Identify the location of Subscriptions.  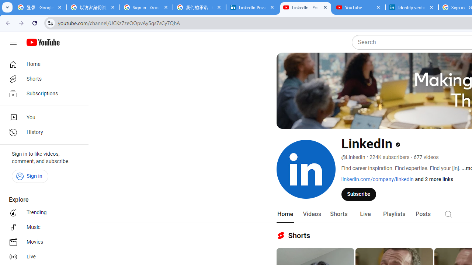
(42, 93).